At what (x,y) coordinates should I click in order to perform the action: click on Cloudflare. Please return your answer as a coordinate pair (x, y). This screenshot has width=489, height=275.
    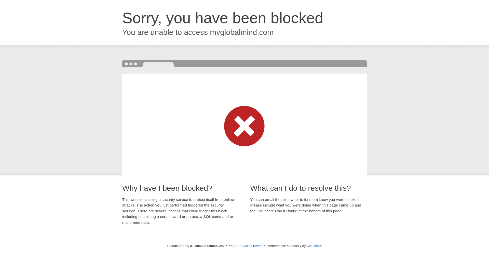
    Looking at the image, I should click on (314, 246).